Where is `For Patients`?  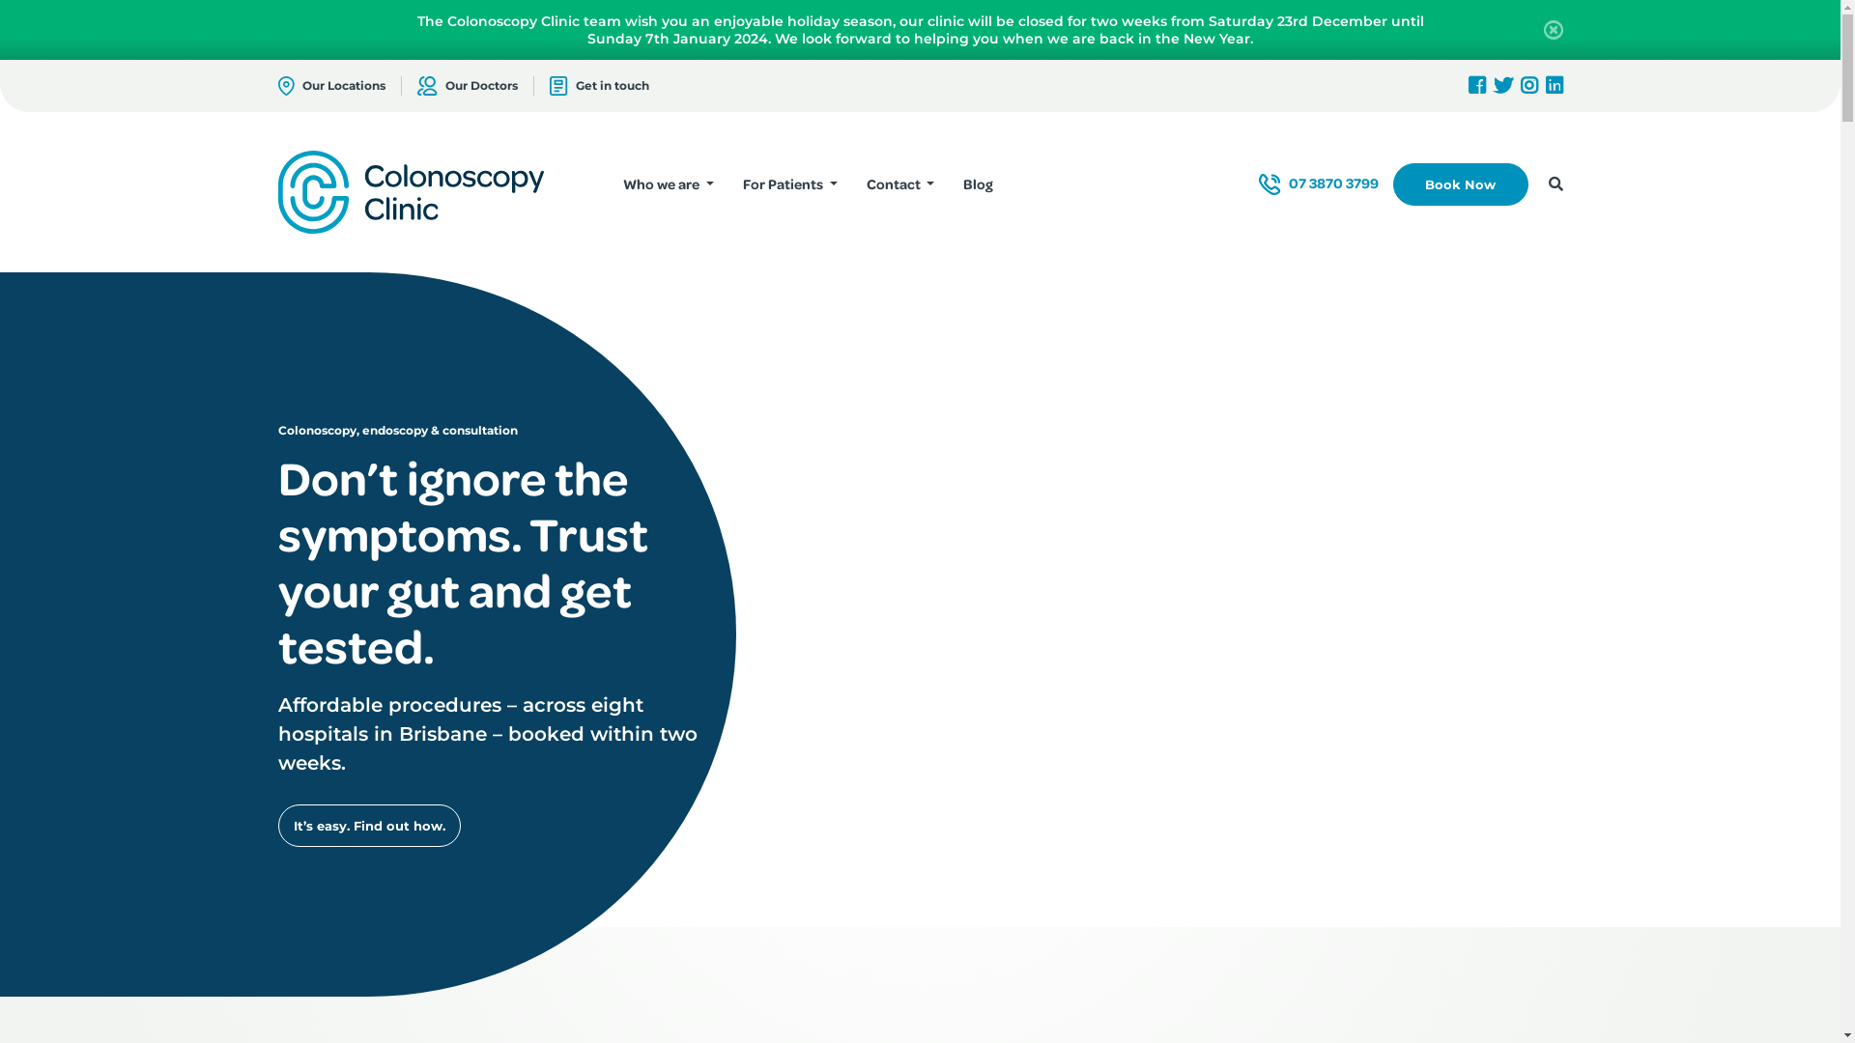
For Patients is located at coordinates (790, 184).